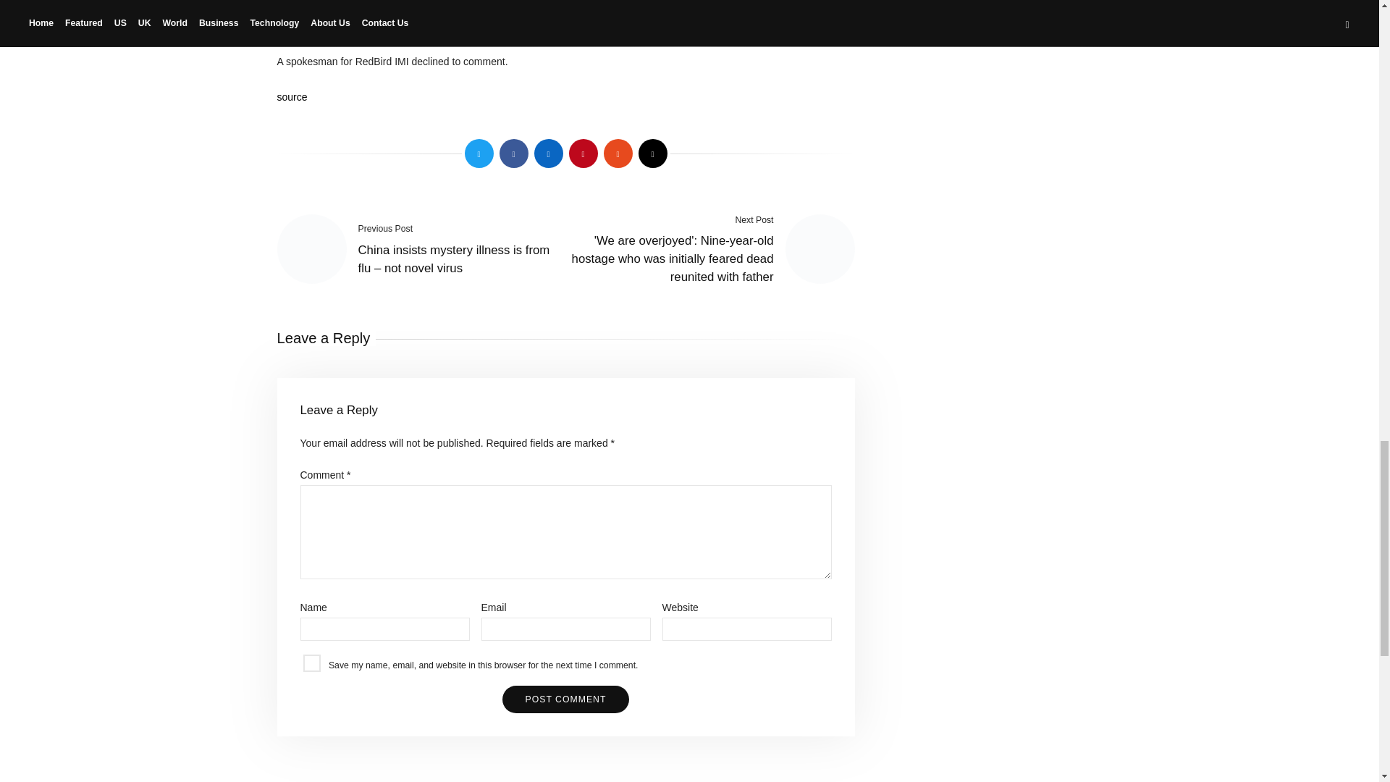 The image size is (1390, 782). What do you see at coordinates (618, 154) in the screenshot?
I see `Share on Reddit` at bounding box center [618, 154].